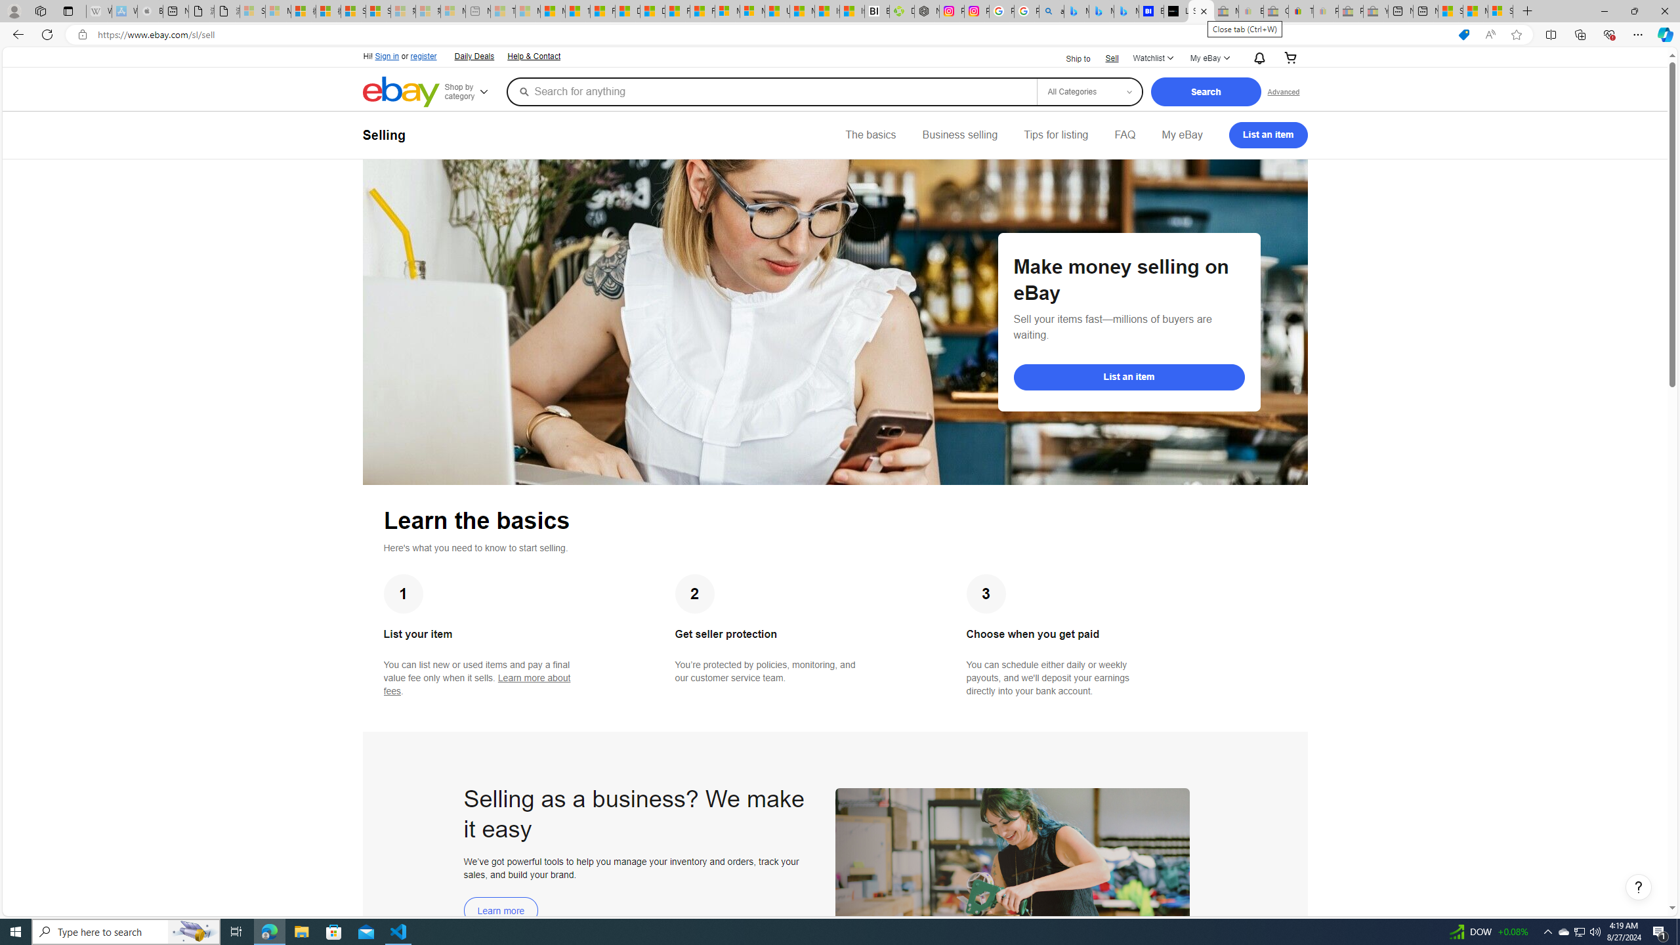  Describe the element at coordinates (959, 135) in the screenshot. I see `Business selling` at that location.